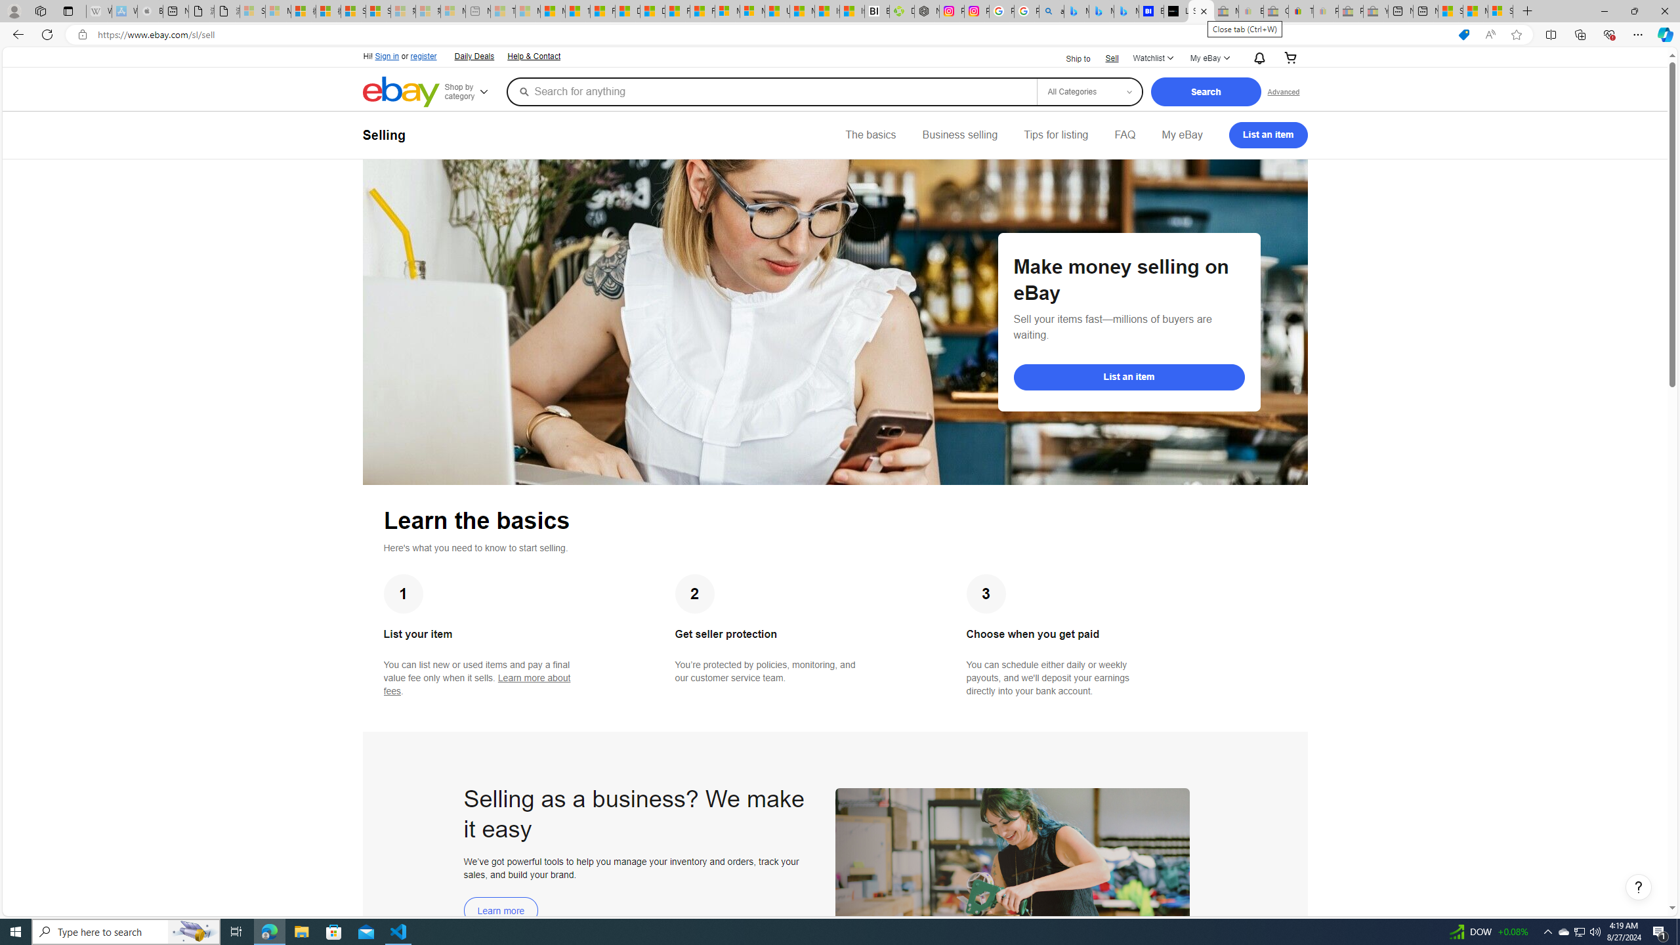  Describe the element at coordinates (959, 135) in the screenshot. I see `Business selling` at that location.